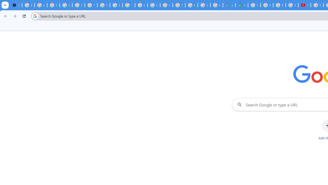 The width and height of the screenshot is (328, 185). I want to click on Subscriptions - YouTube, so click(304, 5).